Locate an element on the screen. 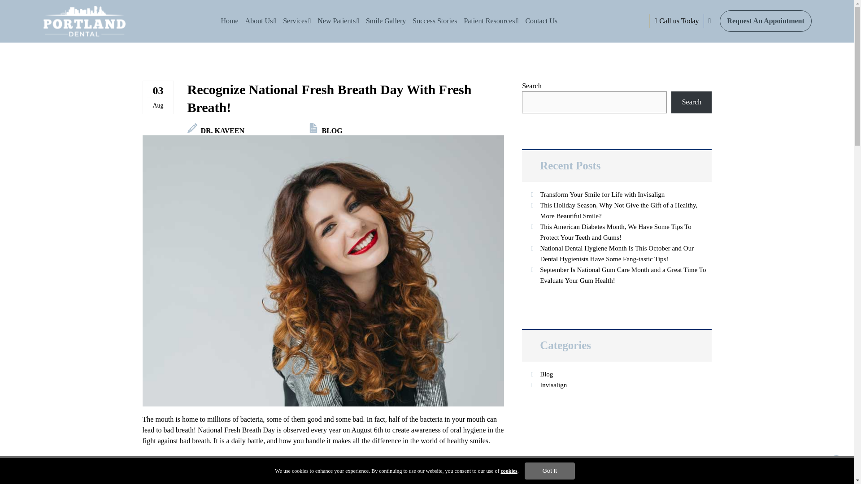  Success Stories is located at coordinates (435, 21).